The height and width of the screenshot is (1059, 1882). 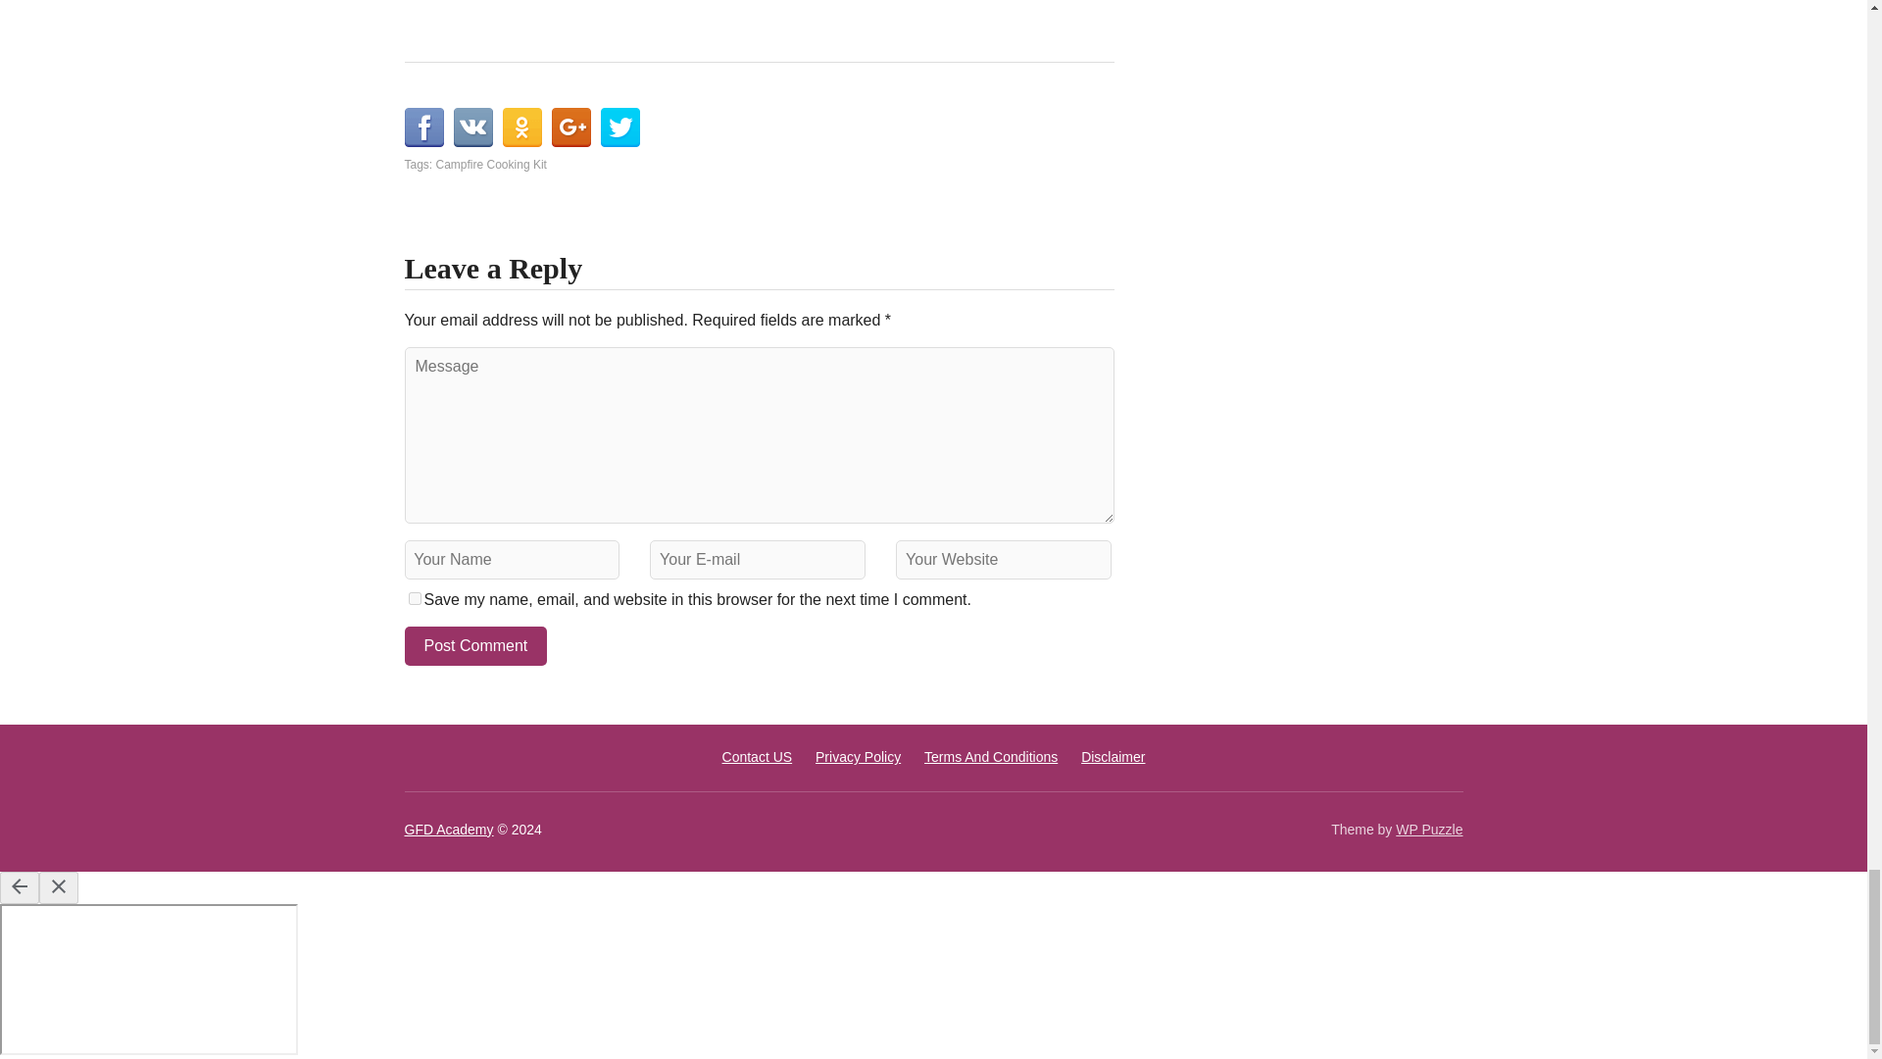 What do you see at coordinates (475, 646) in the screenshot?
I see `Post Comment` at bounding box center [475, 646].